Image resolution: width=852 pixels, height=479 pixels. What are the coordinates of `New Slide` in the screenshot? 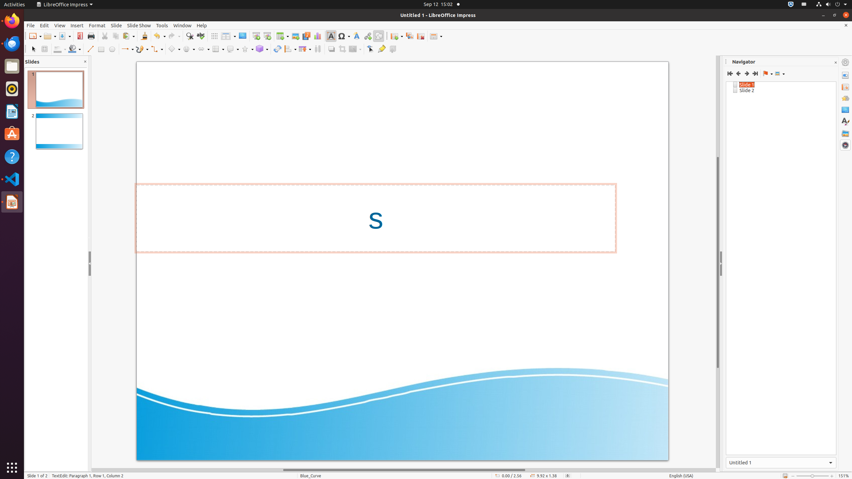 It's located at (397, 36).